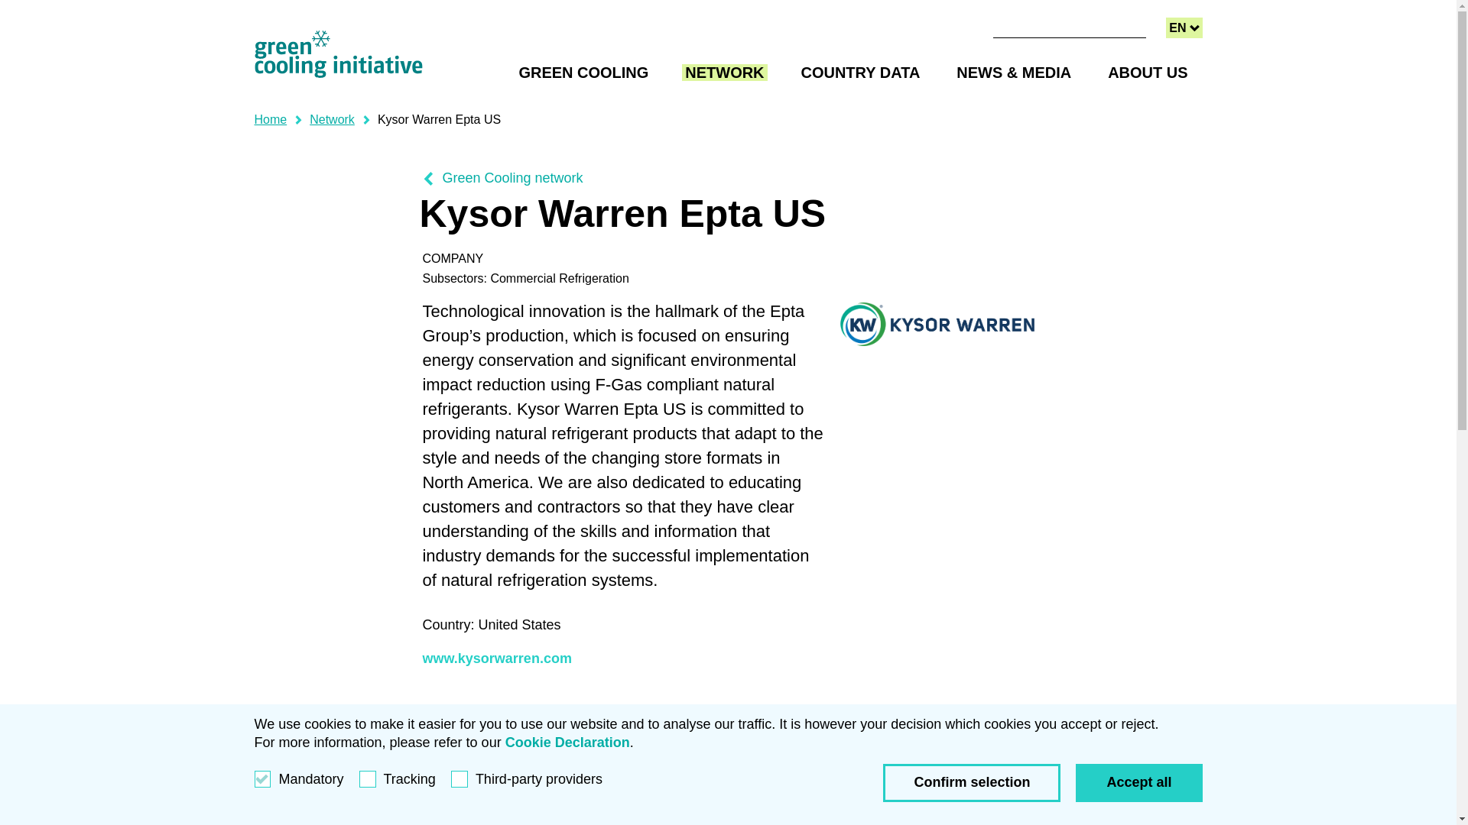 The width and height of the screenshot is (1468, 825). What do you see at coordinates (270, 119) in the screenshot?
I see `GREEN COOLING` at bounding box center [270, 119].